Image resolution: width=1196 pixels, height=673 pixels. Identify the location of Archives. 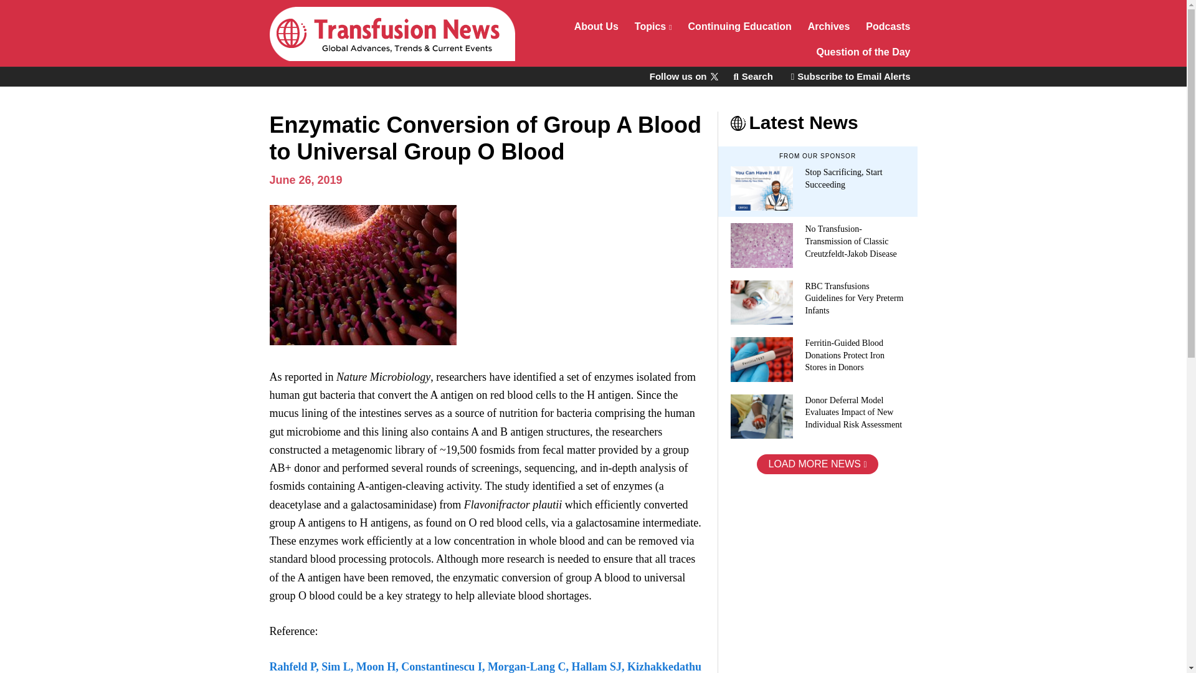
(829, 27).